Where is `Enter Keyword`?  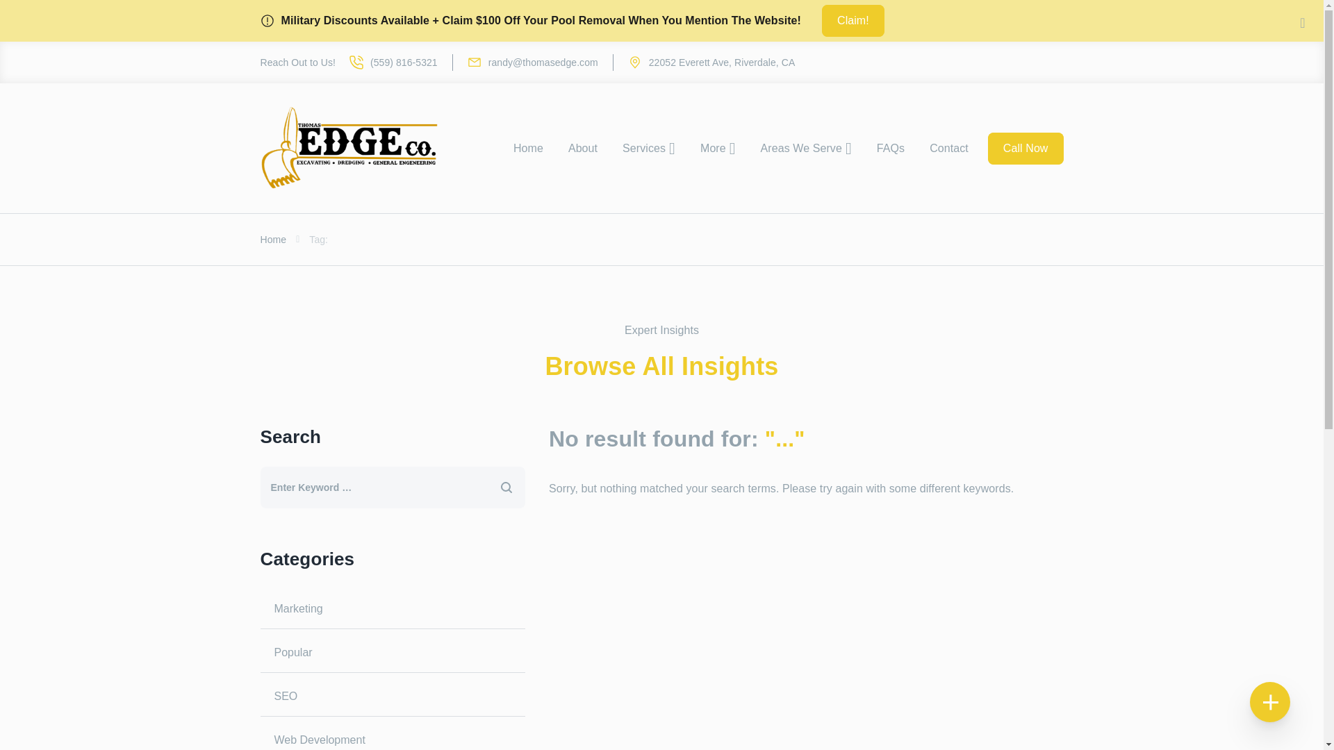
Enter Keyword is located at coordinates (368, 487).